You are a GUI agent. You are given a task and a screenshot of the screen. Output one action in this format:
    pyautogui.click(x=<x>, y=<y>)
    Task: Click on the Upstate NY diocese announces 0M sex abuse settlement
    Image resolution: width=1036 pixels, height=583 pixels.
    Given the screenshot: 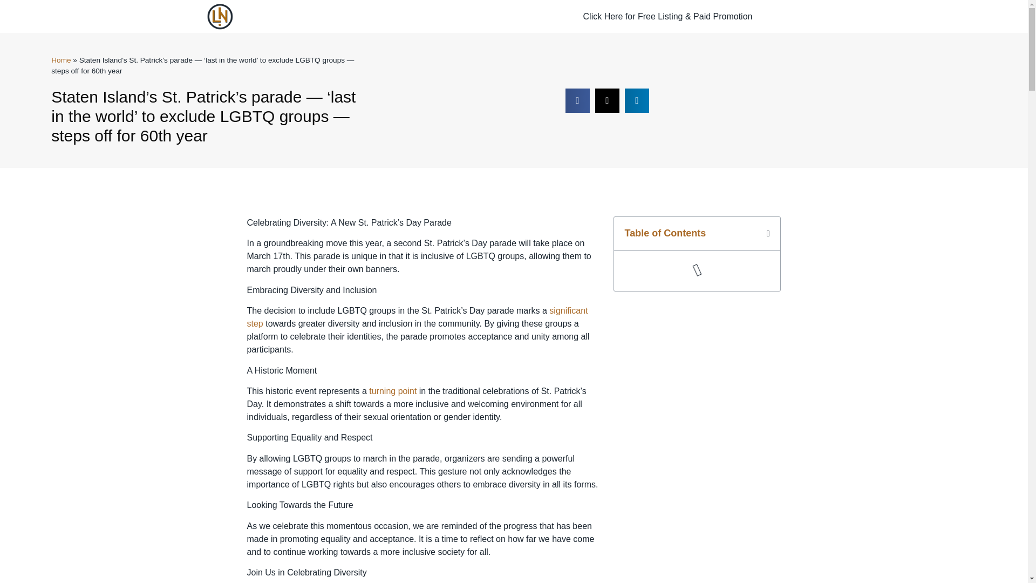 What is the action you would take?
    pyautogui.click(x=418, y=317)
    